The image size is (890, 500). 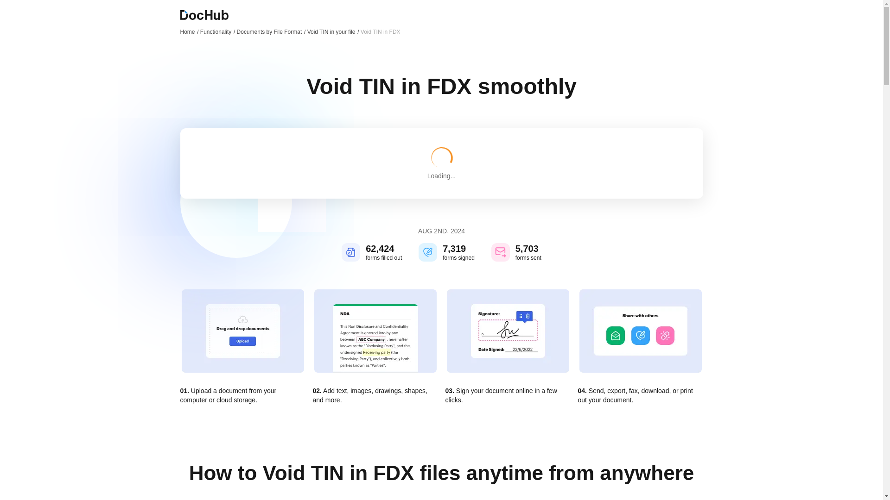 What do you see at coordinates (333, 31) in the screenshot?
I see `Void TIN in your file` at bounding box center [333, 31].